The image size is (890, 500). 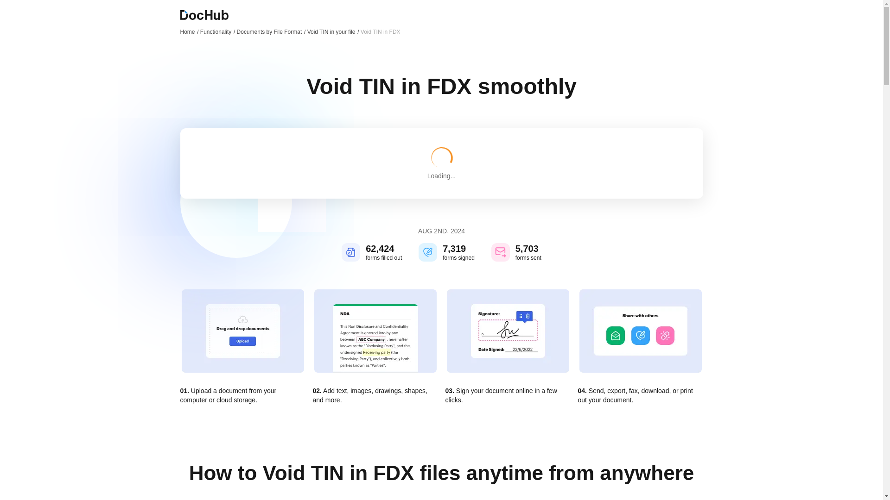 What do you see at coordinates (333, 31) in the screenshot?
I see `Void TIN in your file` at bounding box center [333, 31].